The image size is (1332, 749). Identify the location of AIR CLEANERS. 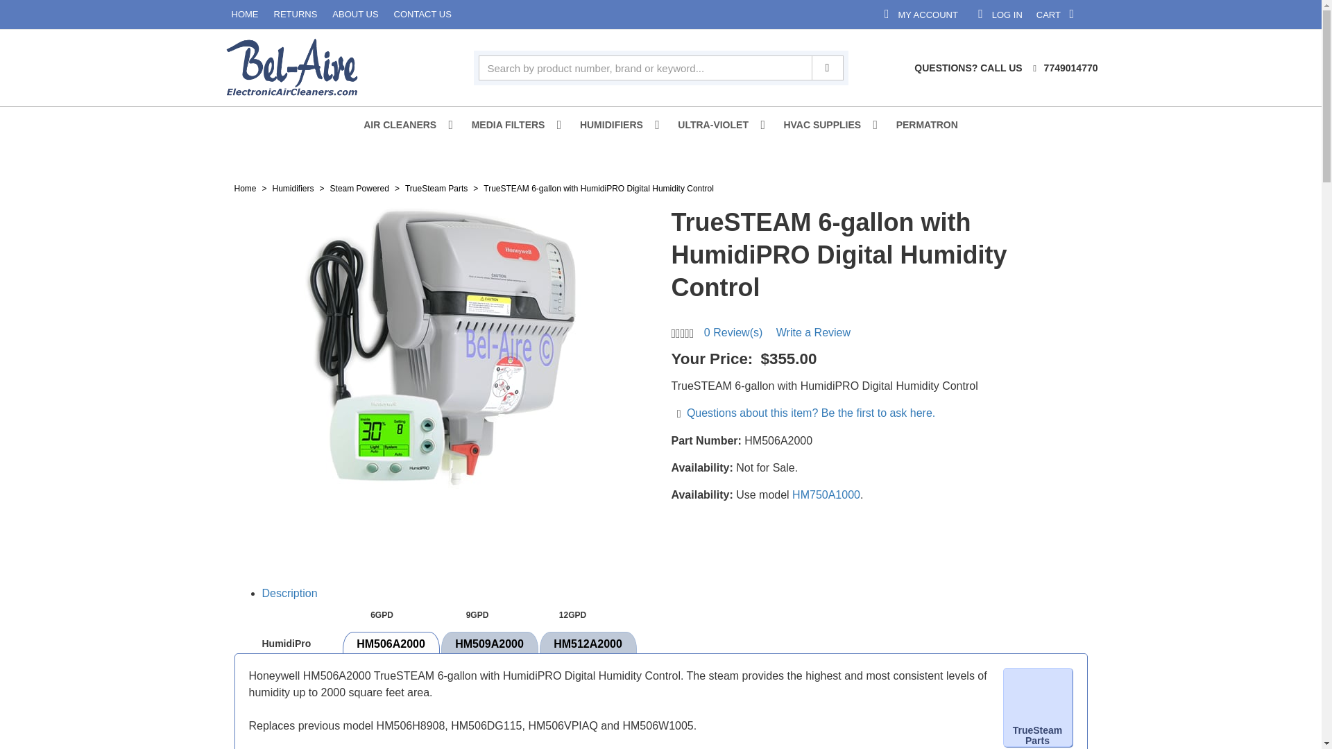
(403, 125).